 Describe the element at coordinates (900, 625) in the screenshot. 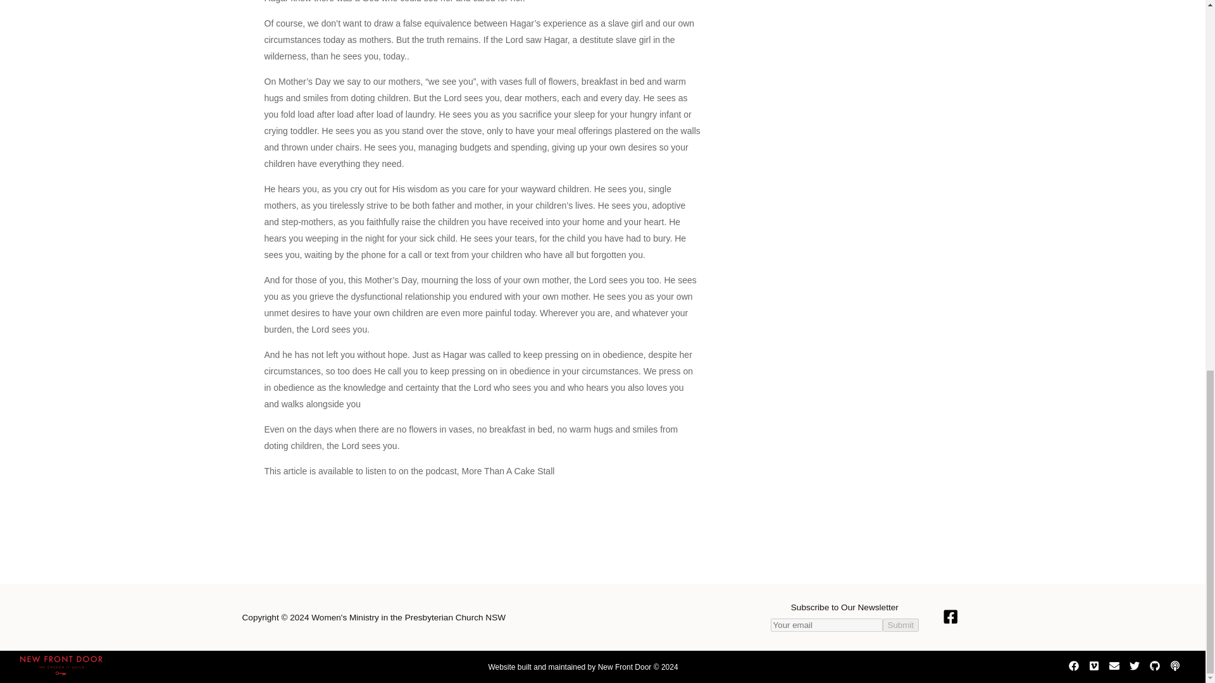

I see `Submit` at that location.